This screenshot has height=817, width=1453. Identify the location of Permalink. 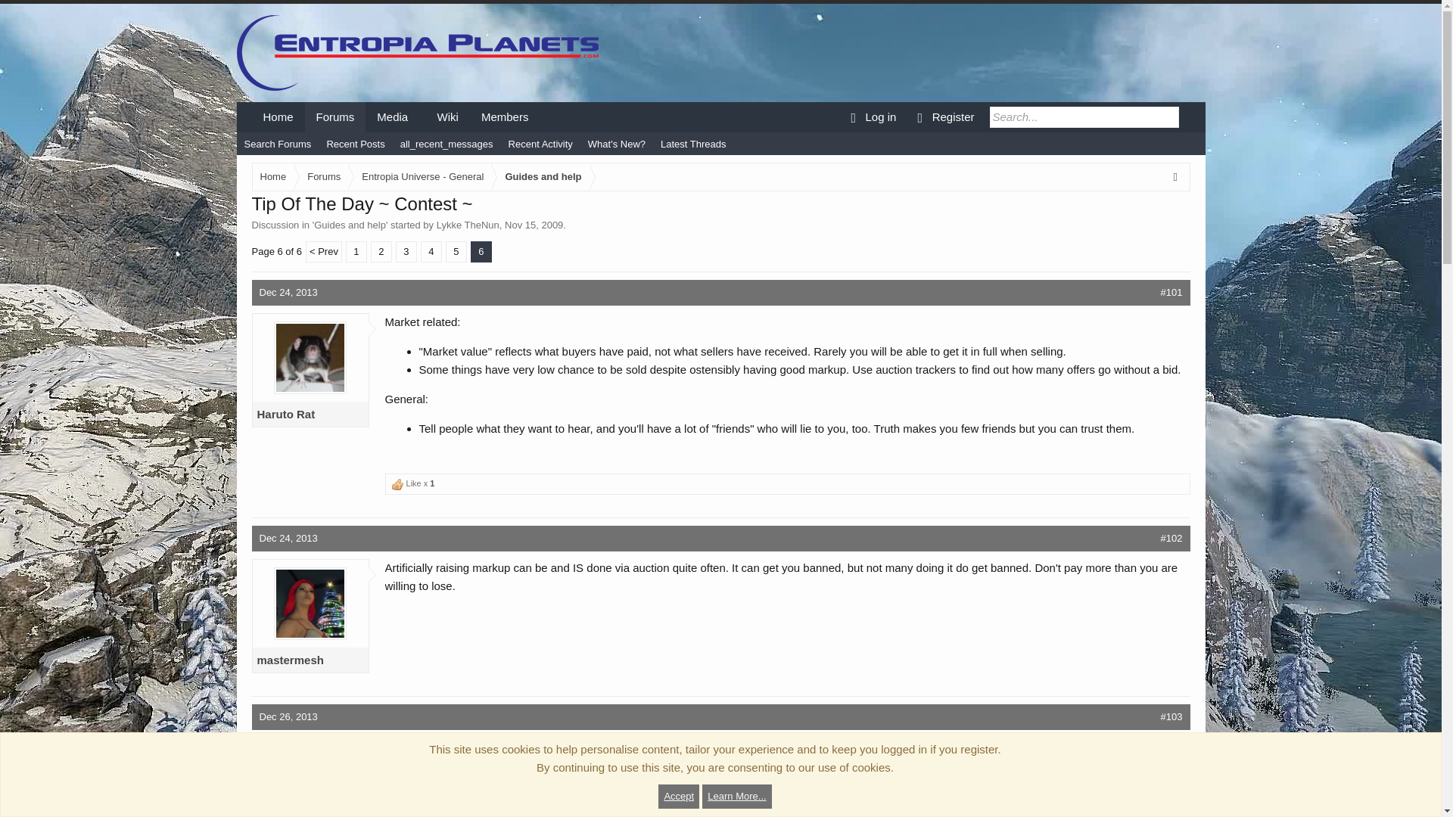
(288, 539).